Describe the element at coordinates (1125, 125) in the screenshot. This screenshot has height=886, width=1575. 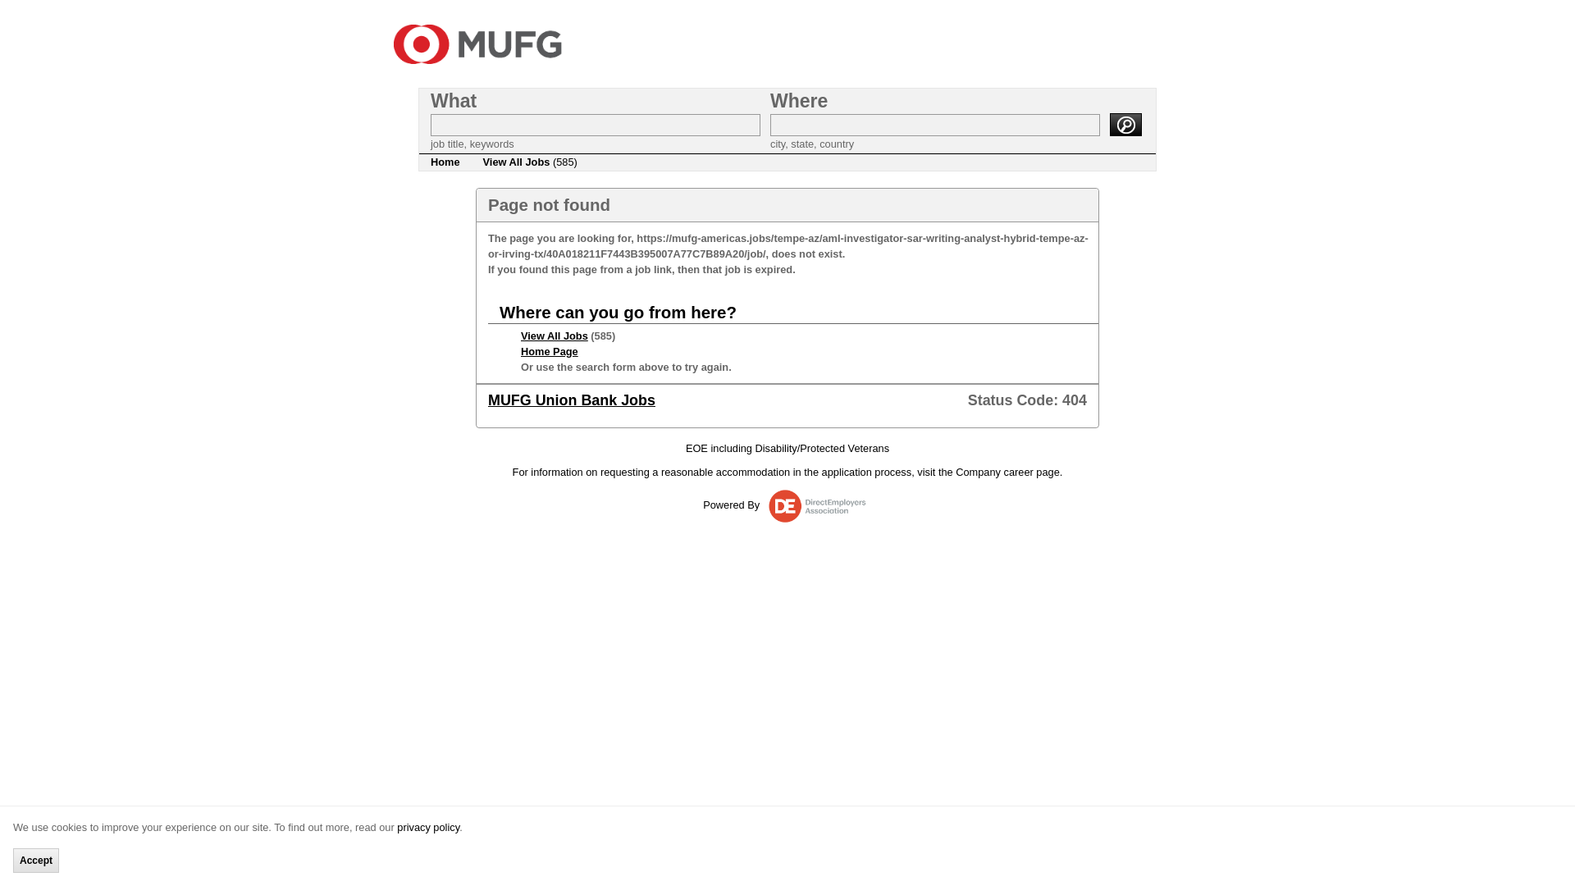
I see `Submit Search` at that location.